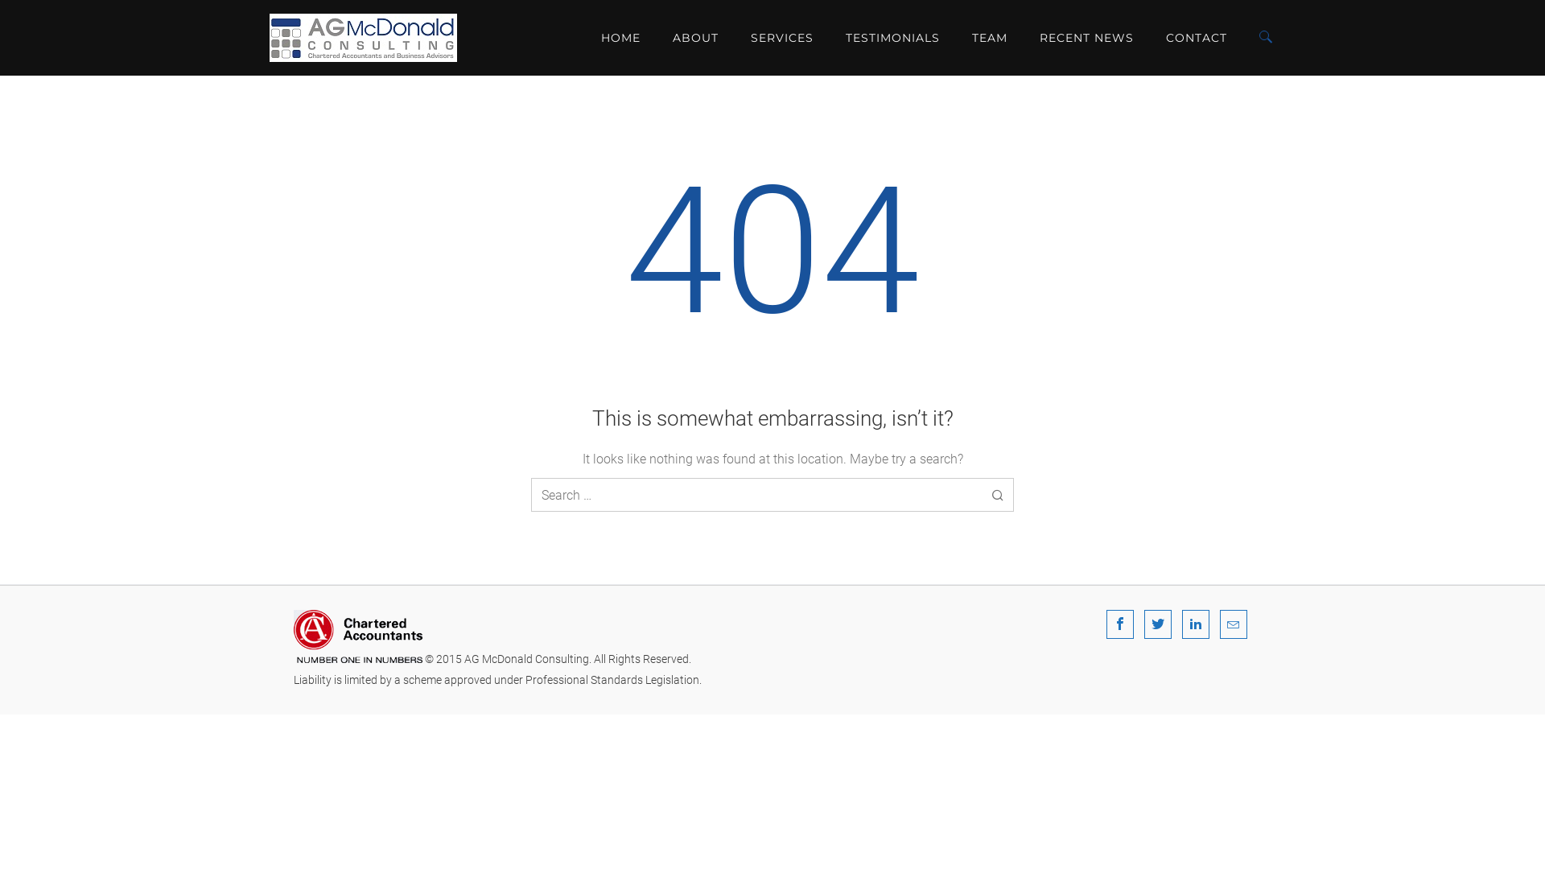 This screenshot has height=869, width=1545. Describe the element at coordinates (782, 38) in the screenshot. I see `SERVICES` at that location.